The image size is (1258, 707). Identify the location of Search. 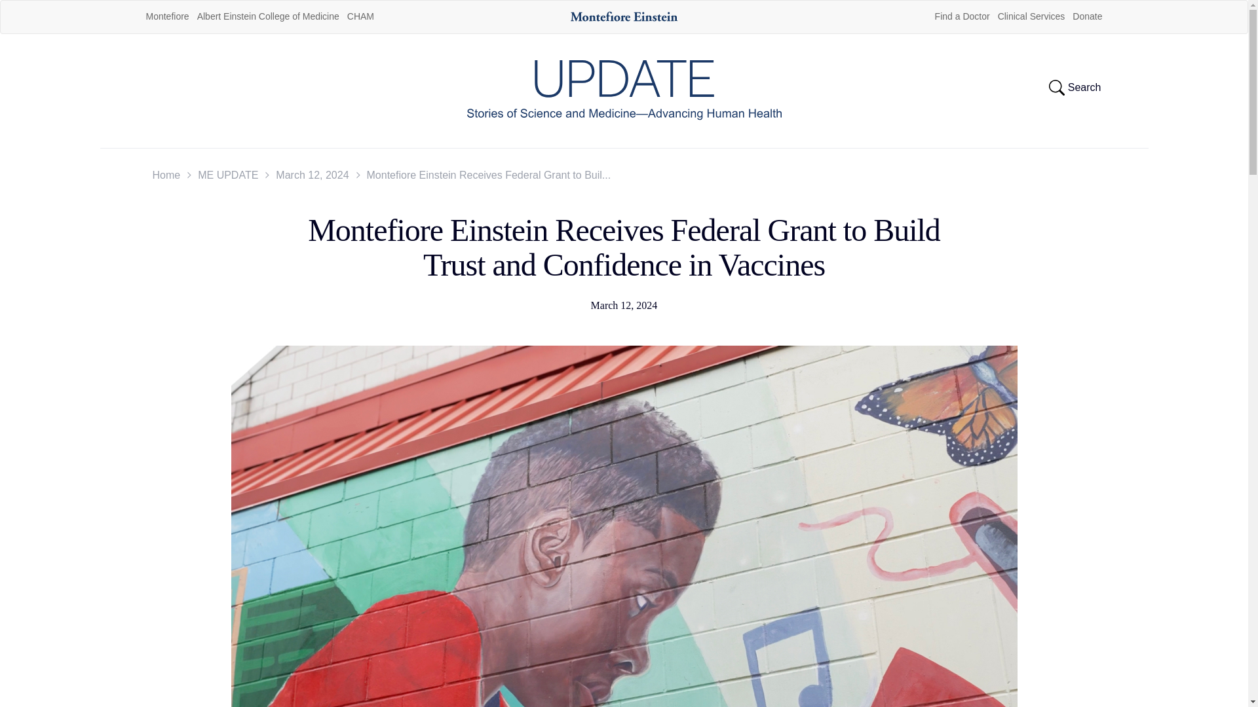
(1075, 88).